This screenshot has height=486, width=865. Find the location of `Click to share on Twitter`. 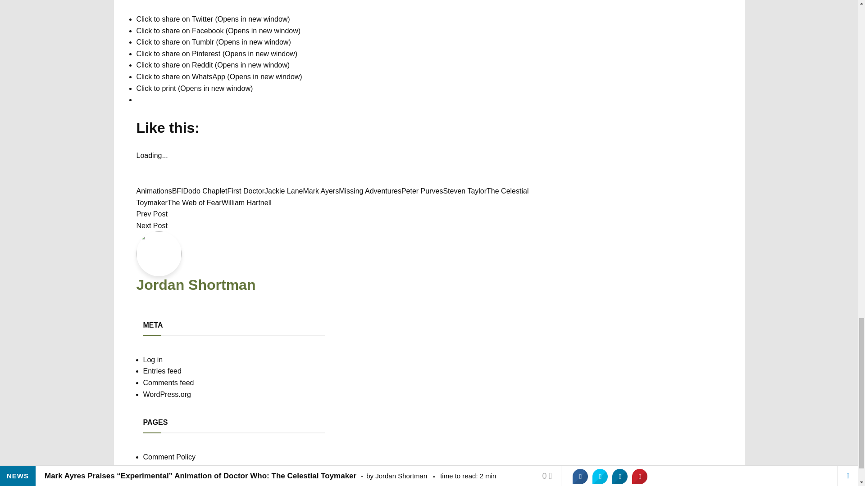

Click to share on Twitter is located at coordinates (213, 19).